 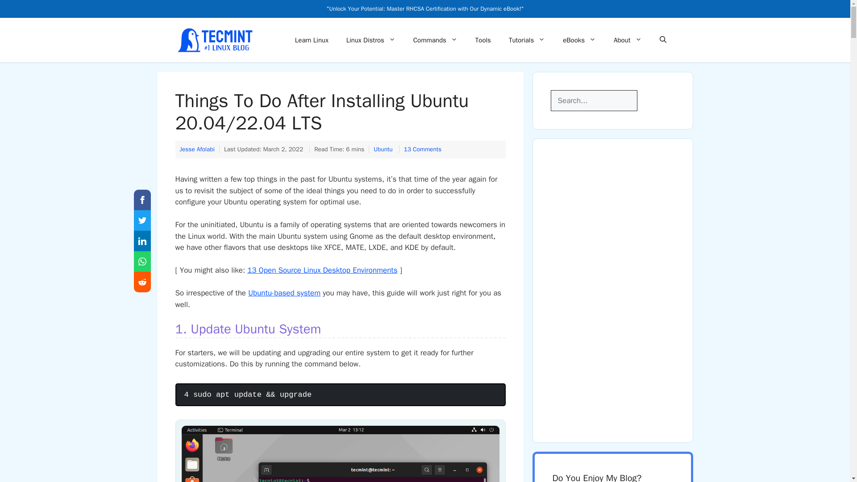 What do you see at coordinates (435, 40) in the screenshot?
I see `Commands` at bounding box center [435, 40].